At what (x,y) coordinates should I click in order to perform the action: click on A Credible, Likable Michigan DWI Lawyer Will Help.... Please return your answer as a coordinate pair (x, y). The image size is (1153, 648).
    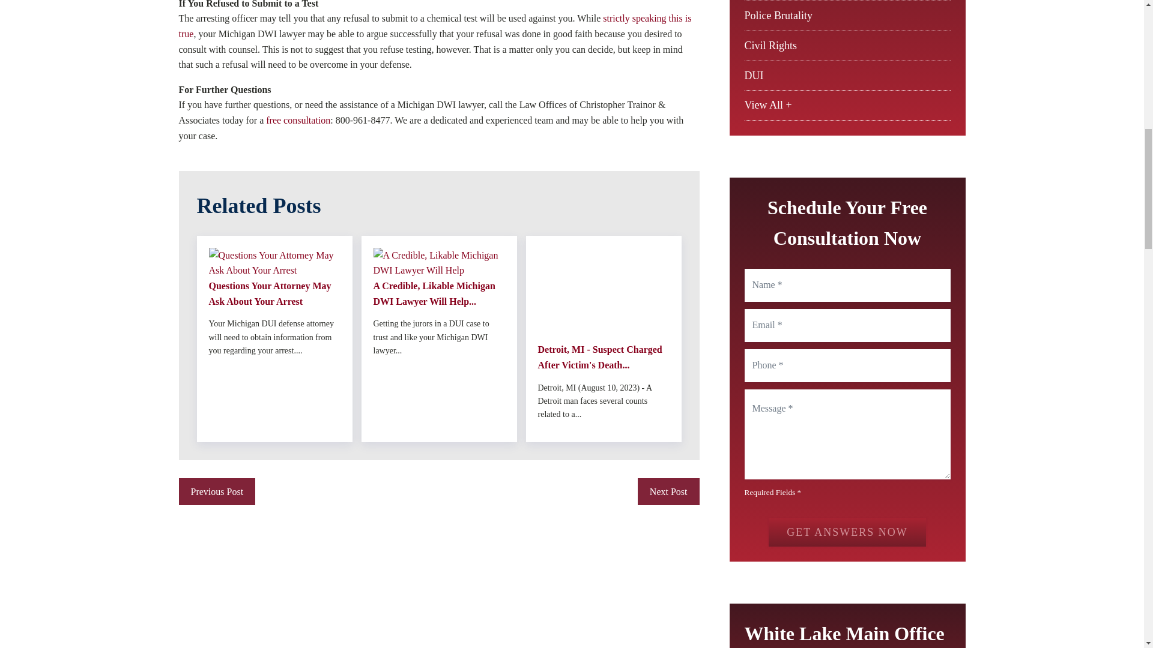
    Looking at the image, I should click on (439, 294).